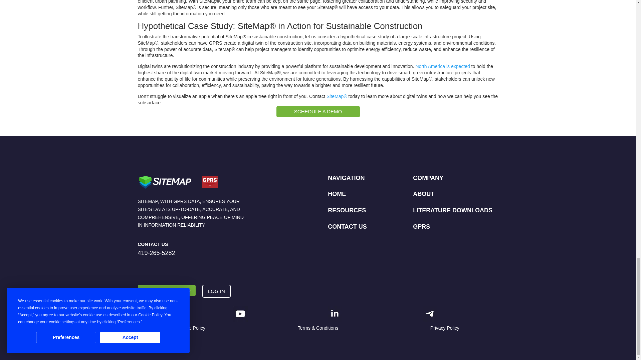  Describe the element at coordinates (156, 253) in the screenshot. I see `419-265-5282` at that location.